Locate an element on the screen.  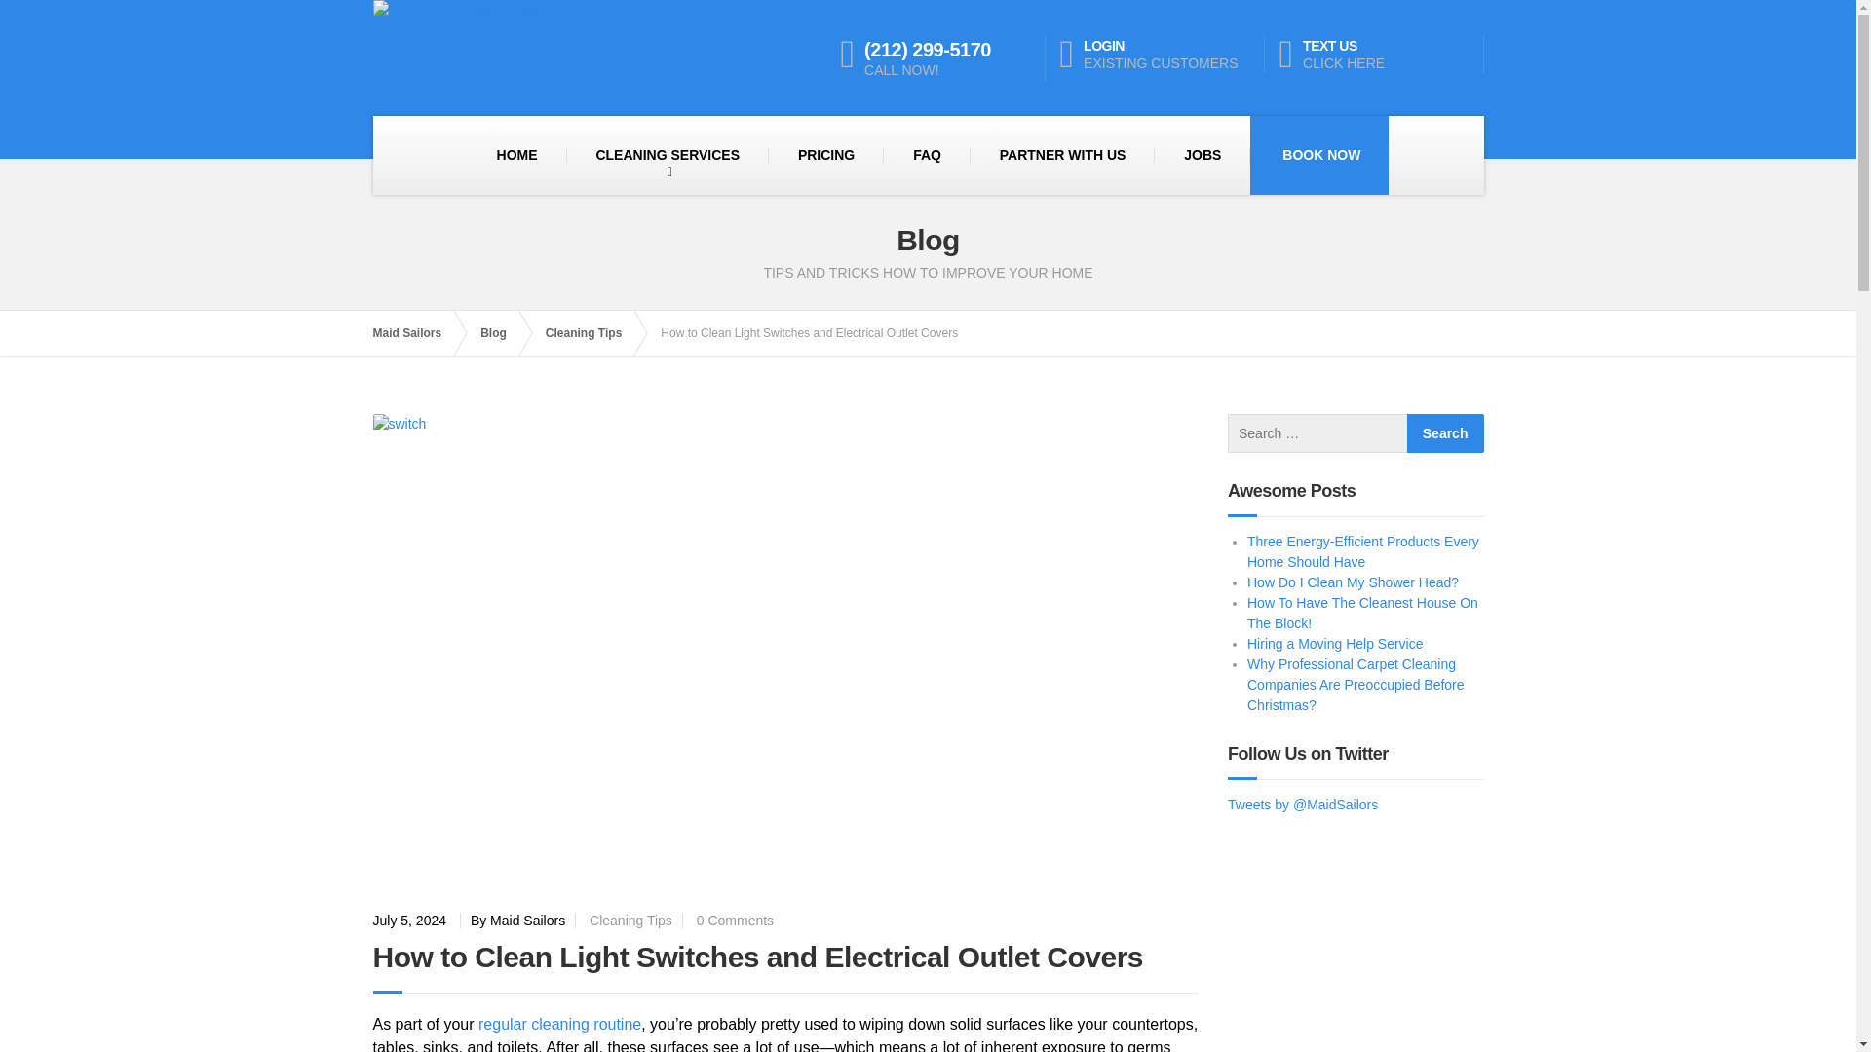
Cleaning Tips is located at coordinates (593, 333).